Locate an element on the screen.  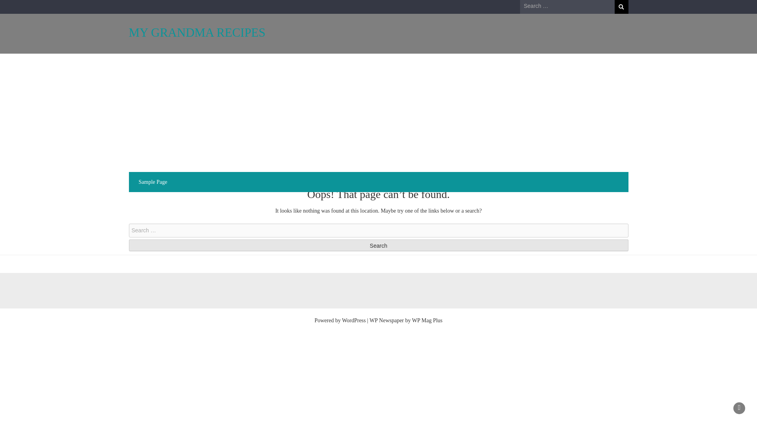
Sample Page is located at coordinates (153, 182).